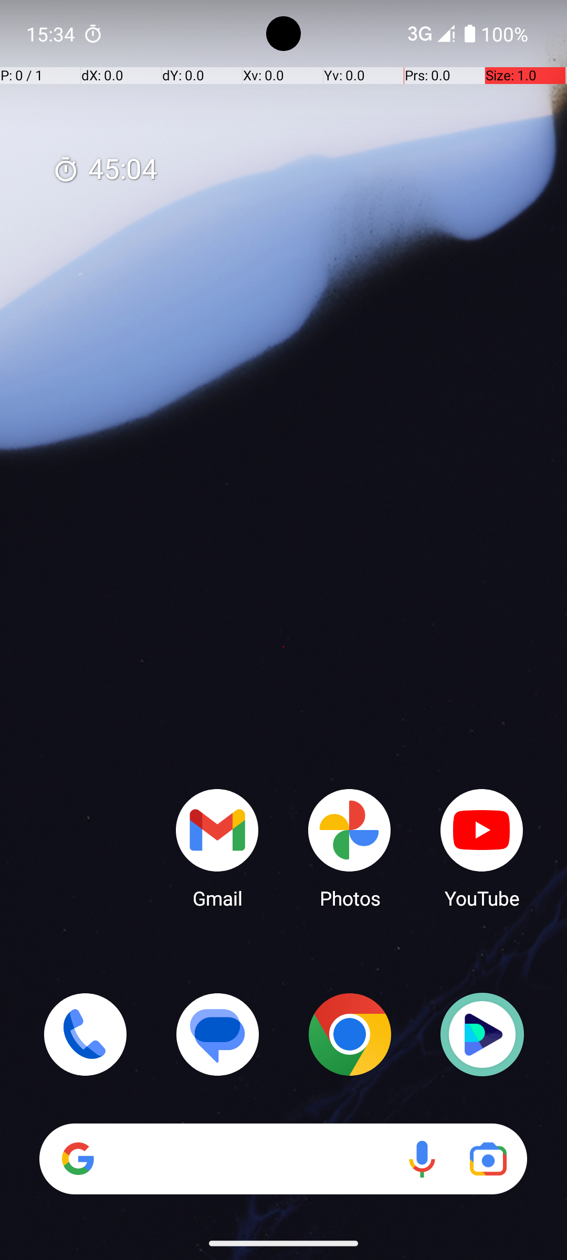 The height and width of the screenshot is (1260, 567). I want to click on Phone, so click(85, 1034).